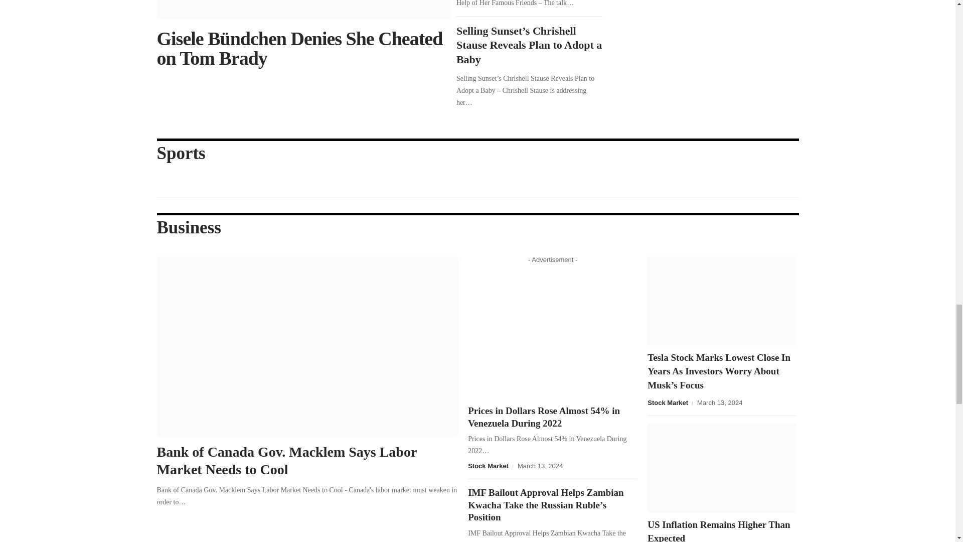  I want to click on US Inflation Remains Higher Than Expected, so click(721, 468).